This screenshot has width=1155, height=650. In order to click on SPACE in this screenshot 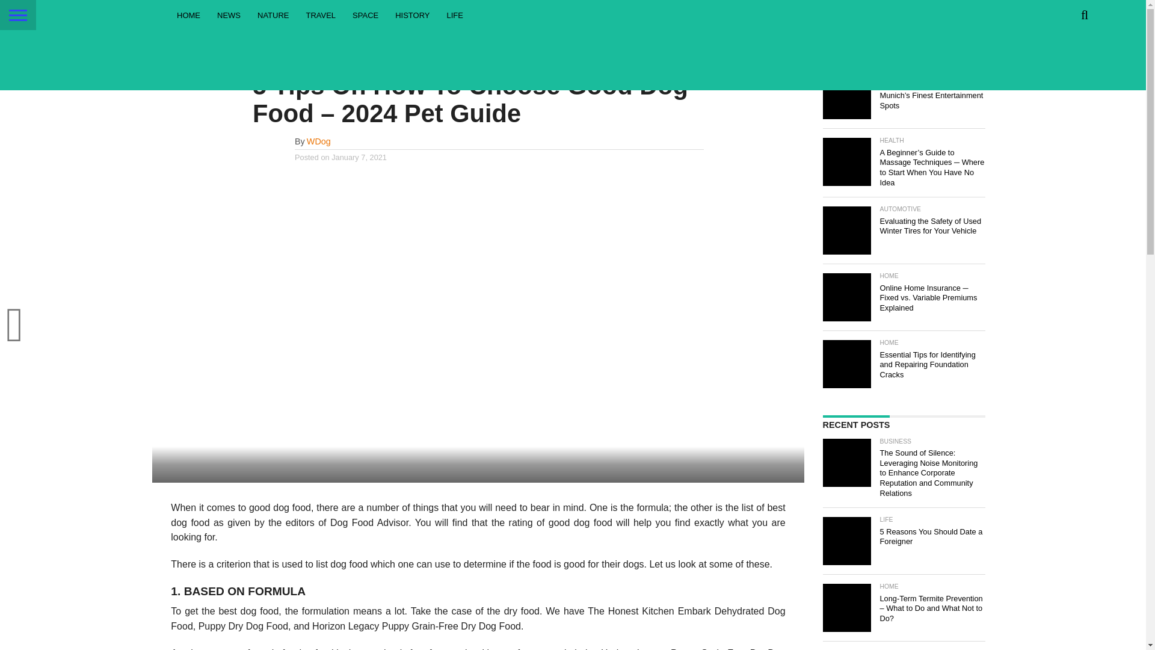, I will do `click(366, 14)`.